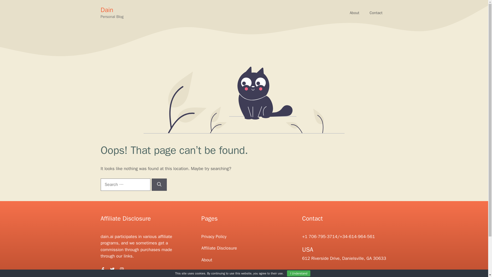  Describe the element at coordinates (376, 13) in the screenshot. I see `Contact` at that location.